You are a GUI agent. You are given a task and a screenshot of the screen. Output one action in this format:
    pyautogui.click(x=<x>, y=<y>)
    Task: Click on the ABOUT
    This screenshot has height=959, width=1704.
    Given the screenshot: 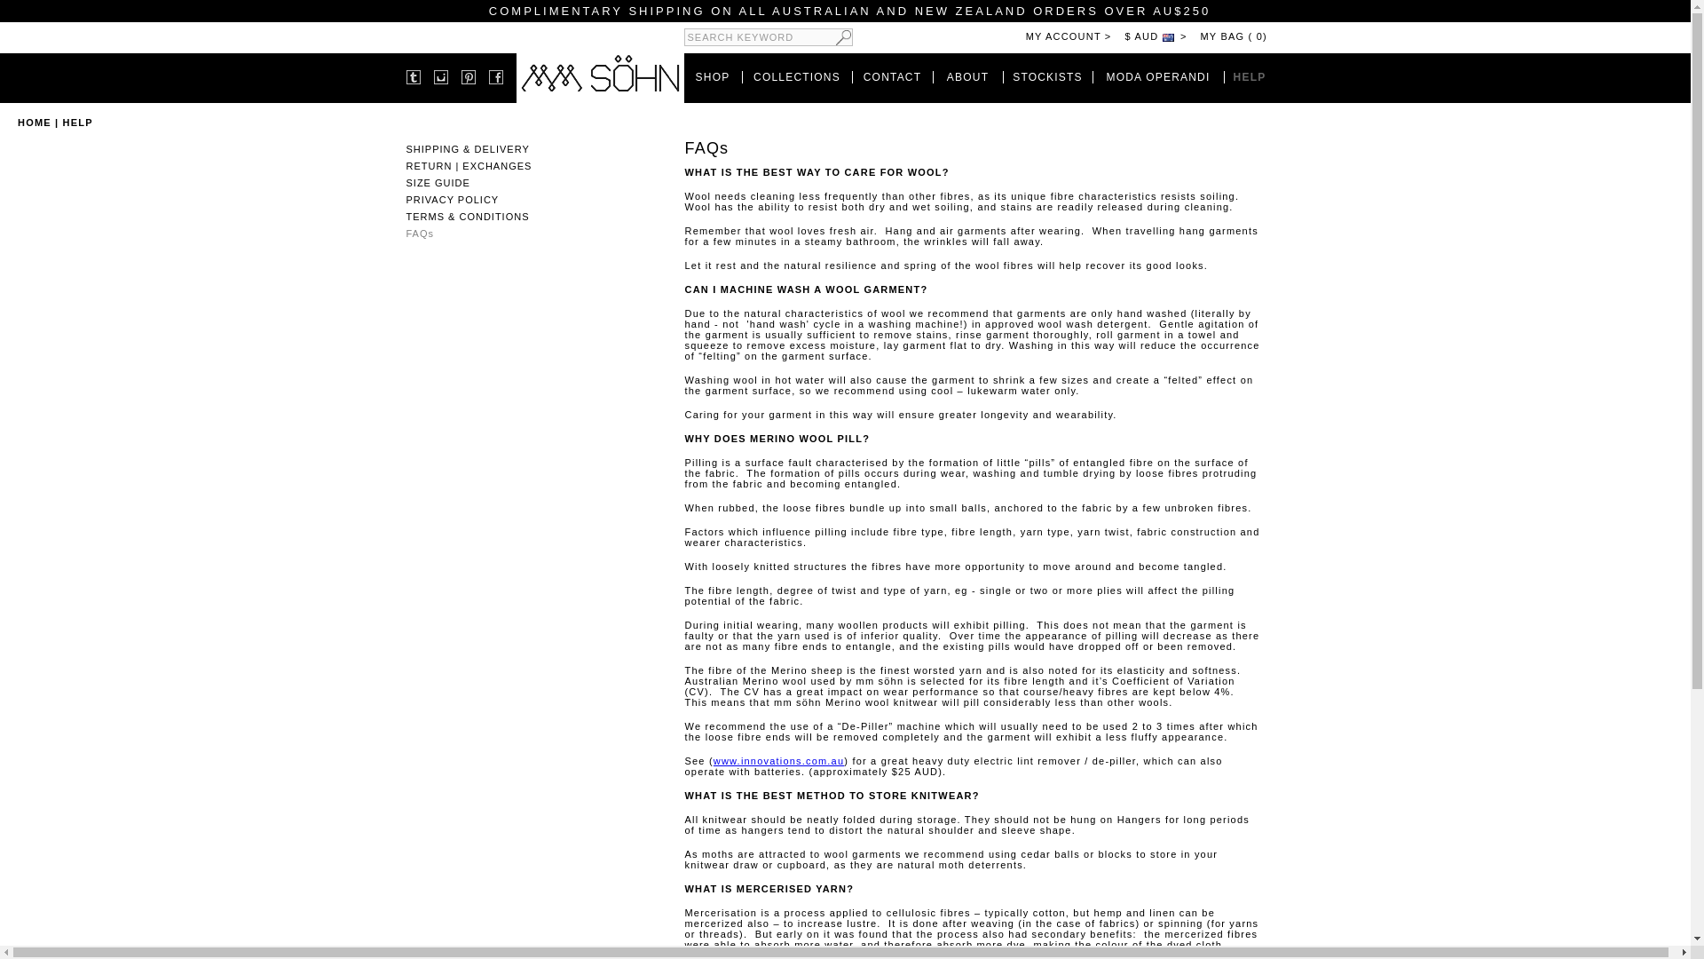 What is the action you would take?
    pyautogui.click(x=967, y=76)
    